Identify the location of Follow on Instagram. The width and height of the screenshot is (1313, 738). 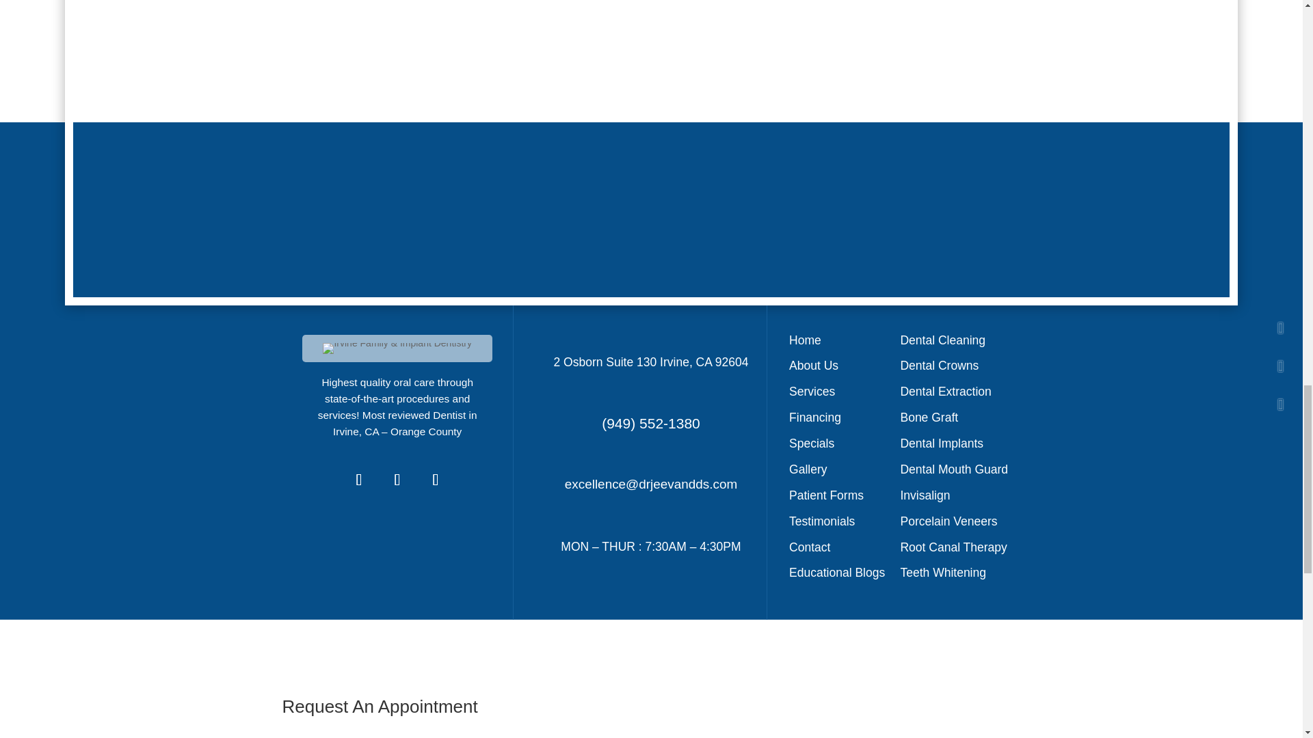
(435, 480).